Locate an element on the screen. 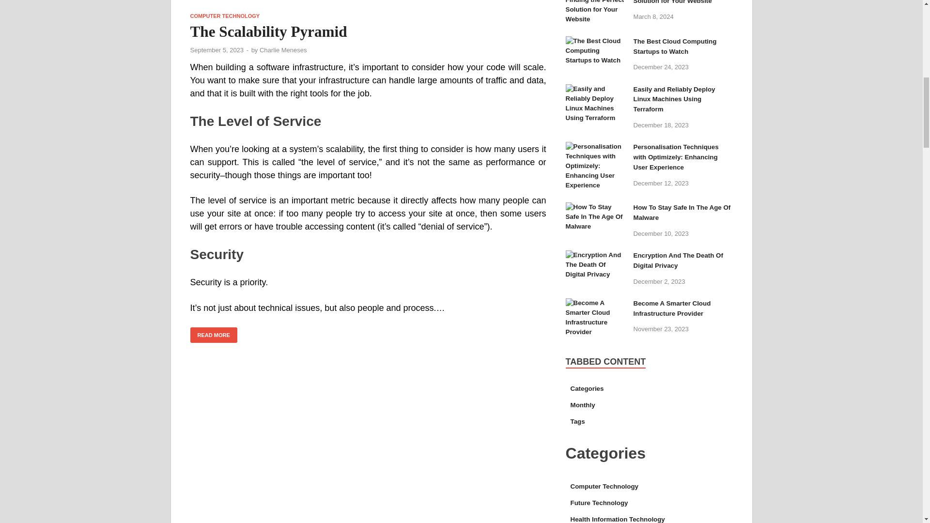 This screenshot has width=930, height=523. Become A Smarter Cloud Infrastructure Provider is located at coordinates (596, 304).